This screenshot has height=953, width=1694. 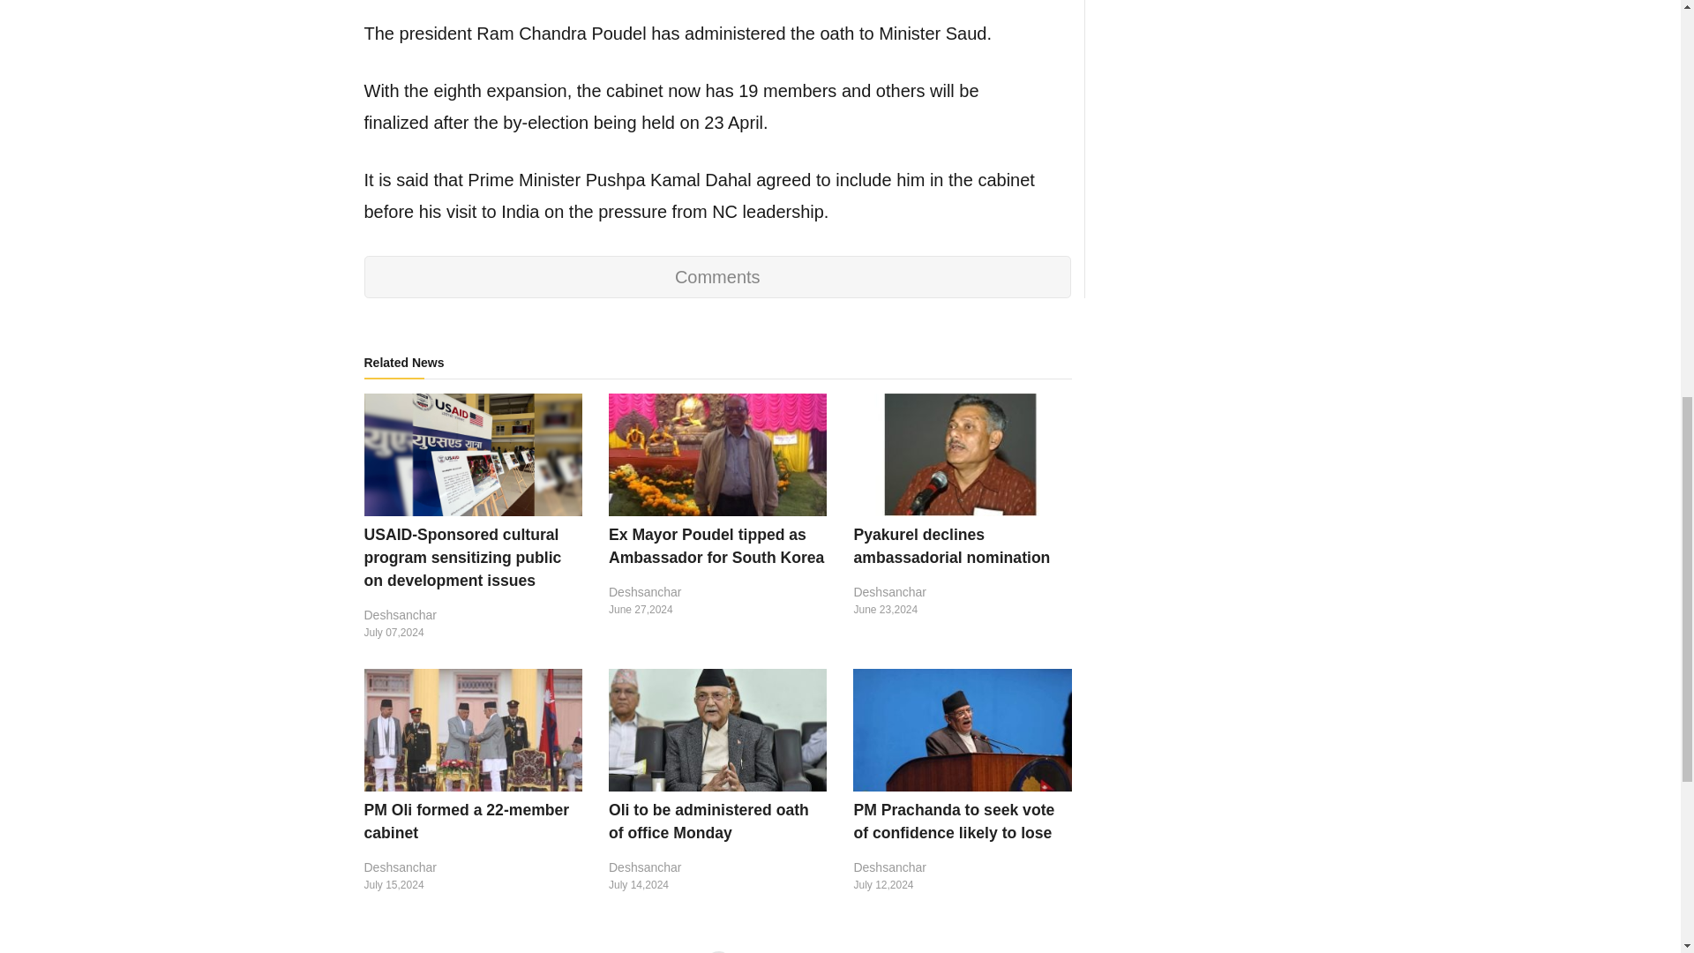 What do you see at coordinates (716, 545) in the screenshot?
I see `Ex Mayor Poudel tipped as Ambassador for South Korea` at bounding box center [716, 545].